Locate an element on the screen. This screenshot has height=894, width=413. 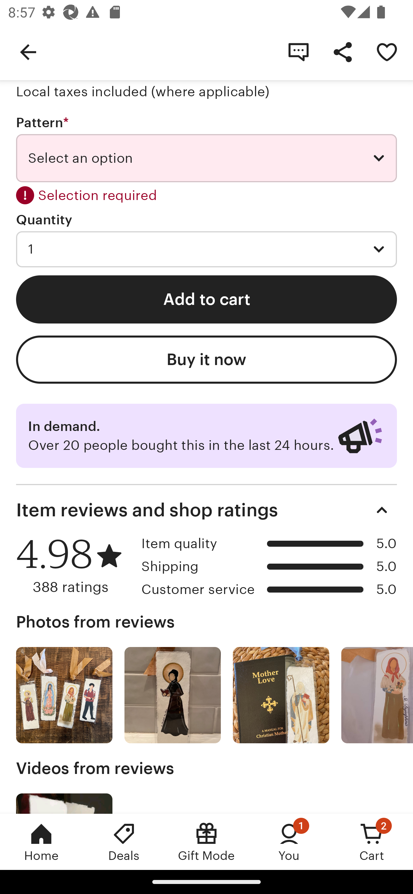
Share is located at coordinates (342, 52).